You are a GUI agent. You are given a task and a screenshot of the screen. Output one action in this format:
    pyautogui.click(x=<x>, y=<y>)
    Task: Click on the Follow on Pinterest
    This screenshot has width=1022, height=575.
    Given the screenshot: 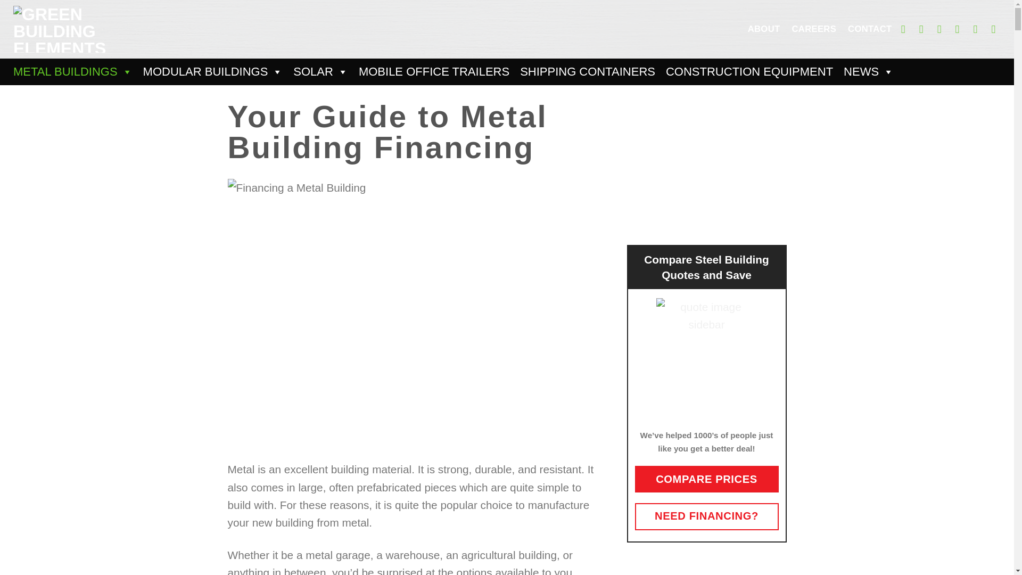 What is the action you would take?
    pyautogui.click(x=961, y=29)
    